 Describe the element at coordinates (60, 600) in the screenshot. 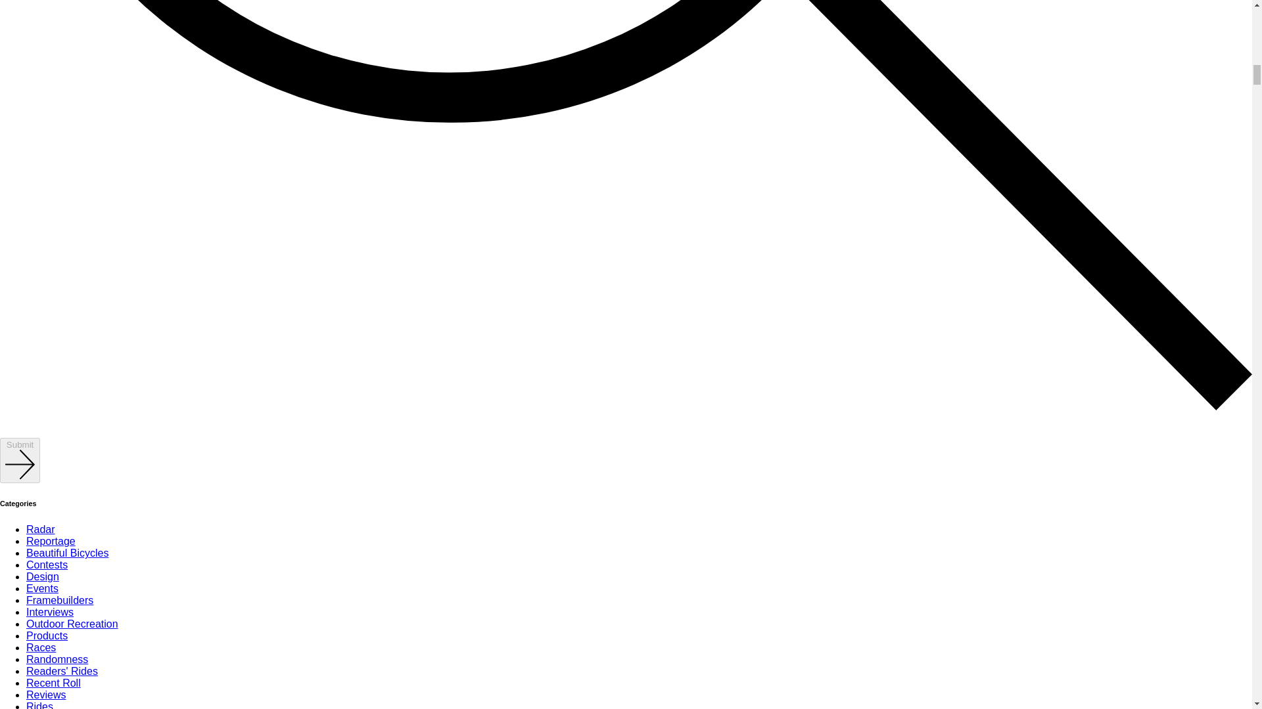

I see `Framebuilders` at that location.